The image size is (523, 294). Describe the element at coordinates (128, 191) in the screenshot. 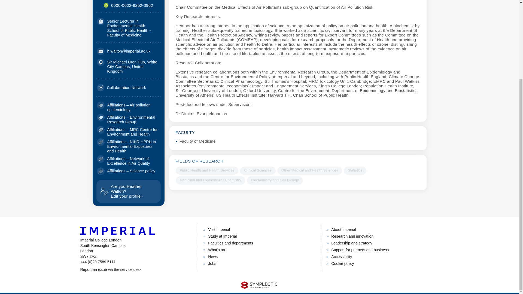

I see `Symplectic, part of Digital Science` at that location.